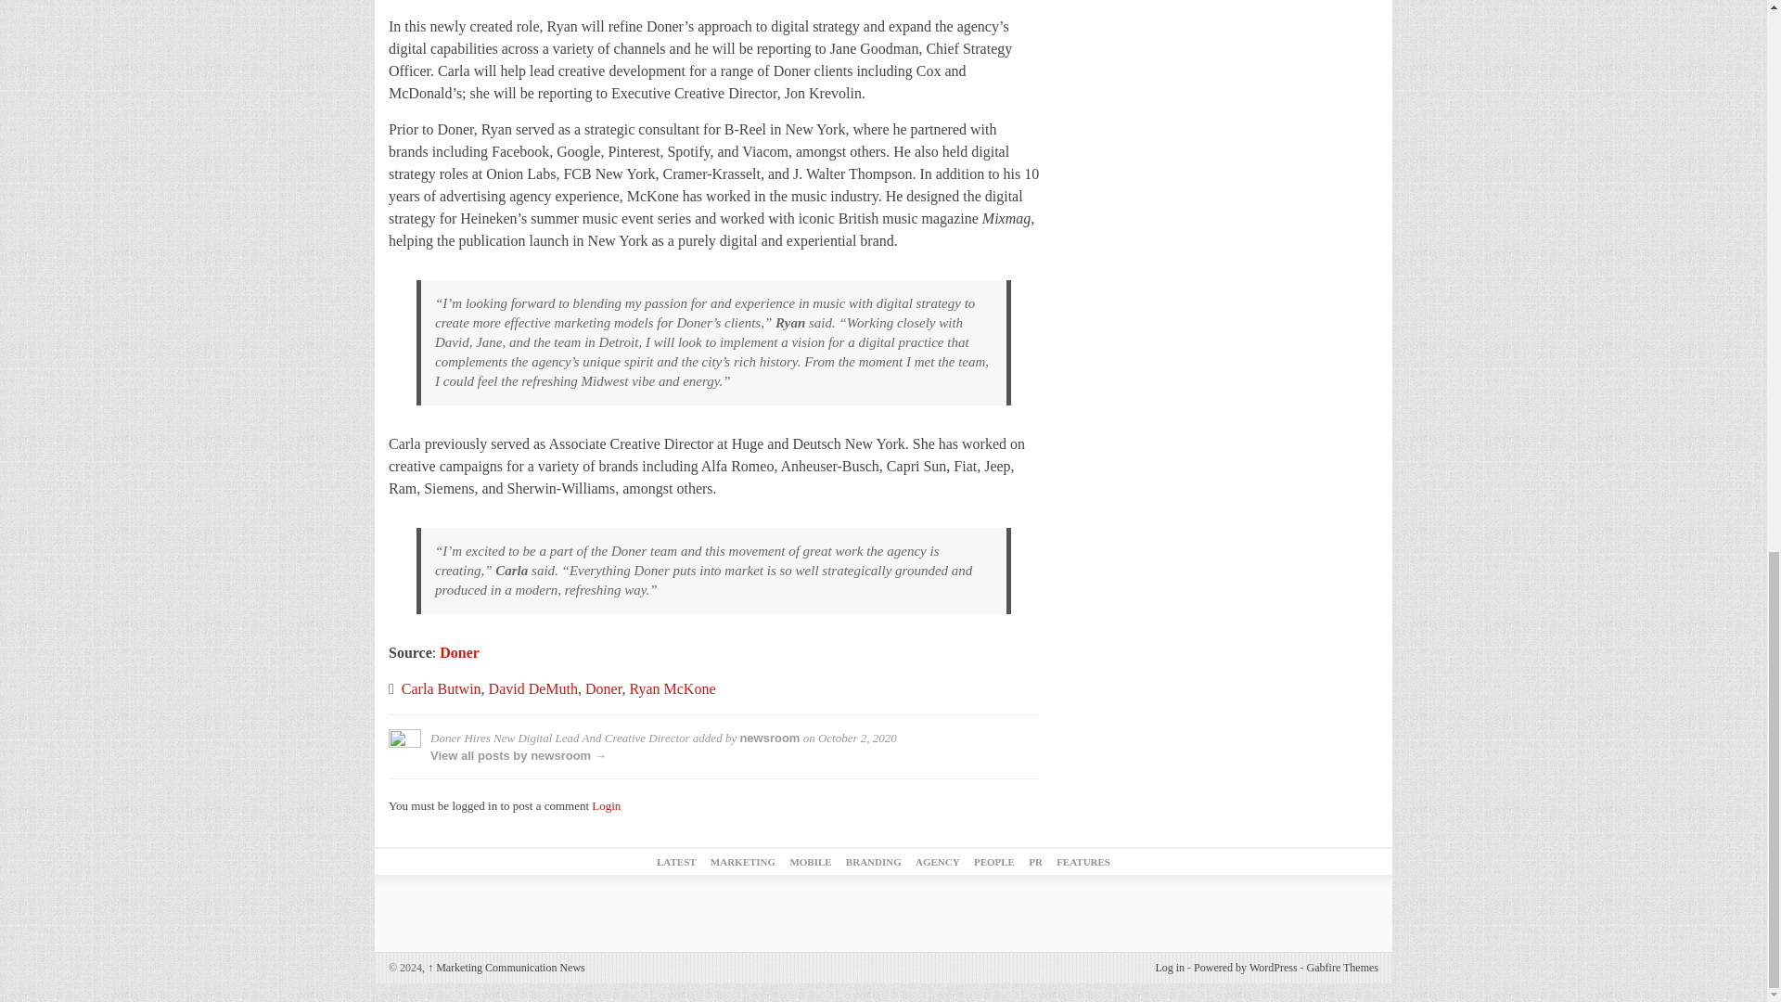  Describe the element at coordinates (672, 688) in the screenshot. I see `Ryan McKone` at that location.